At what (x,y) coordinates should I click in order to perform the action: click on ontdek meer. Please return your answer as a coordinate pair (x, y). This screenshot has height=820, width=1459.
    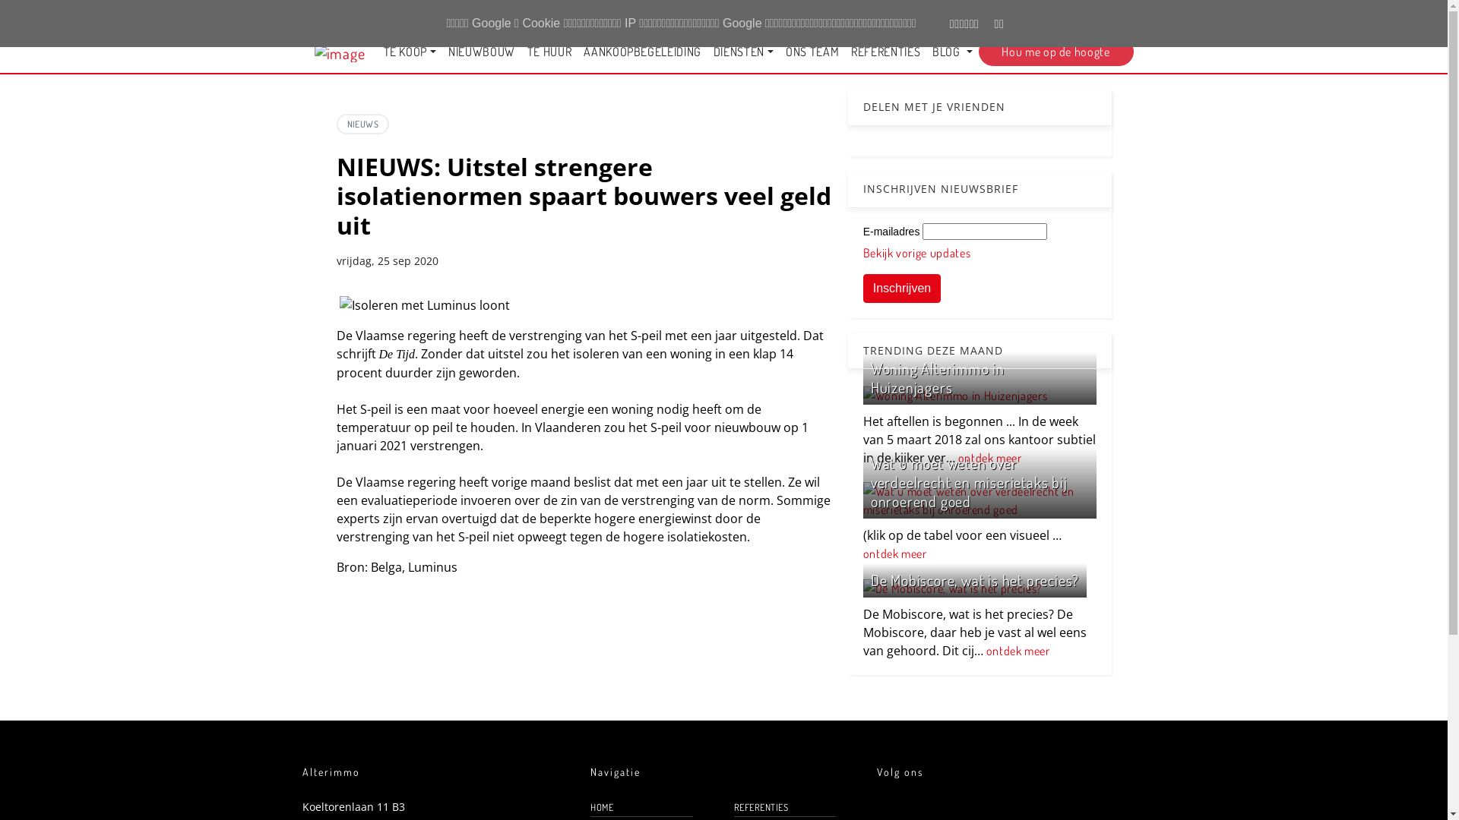
    Looking at the image, I should click on (895, 553).